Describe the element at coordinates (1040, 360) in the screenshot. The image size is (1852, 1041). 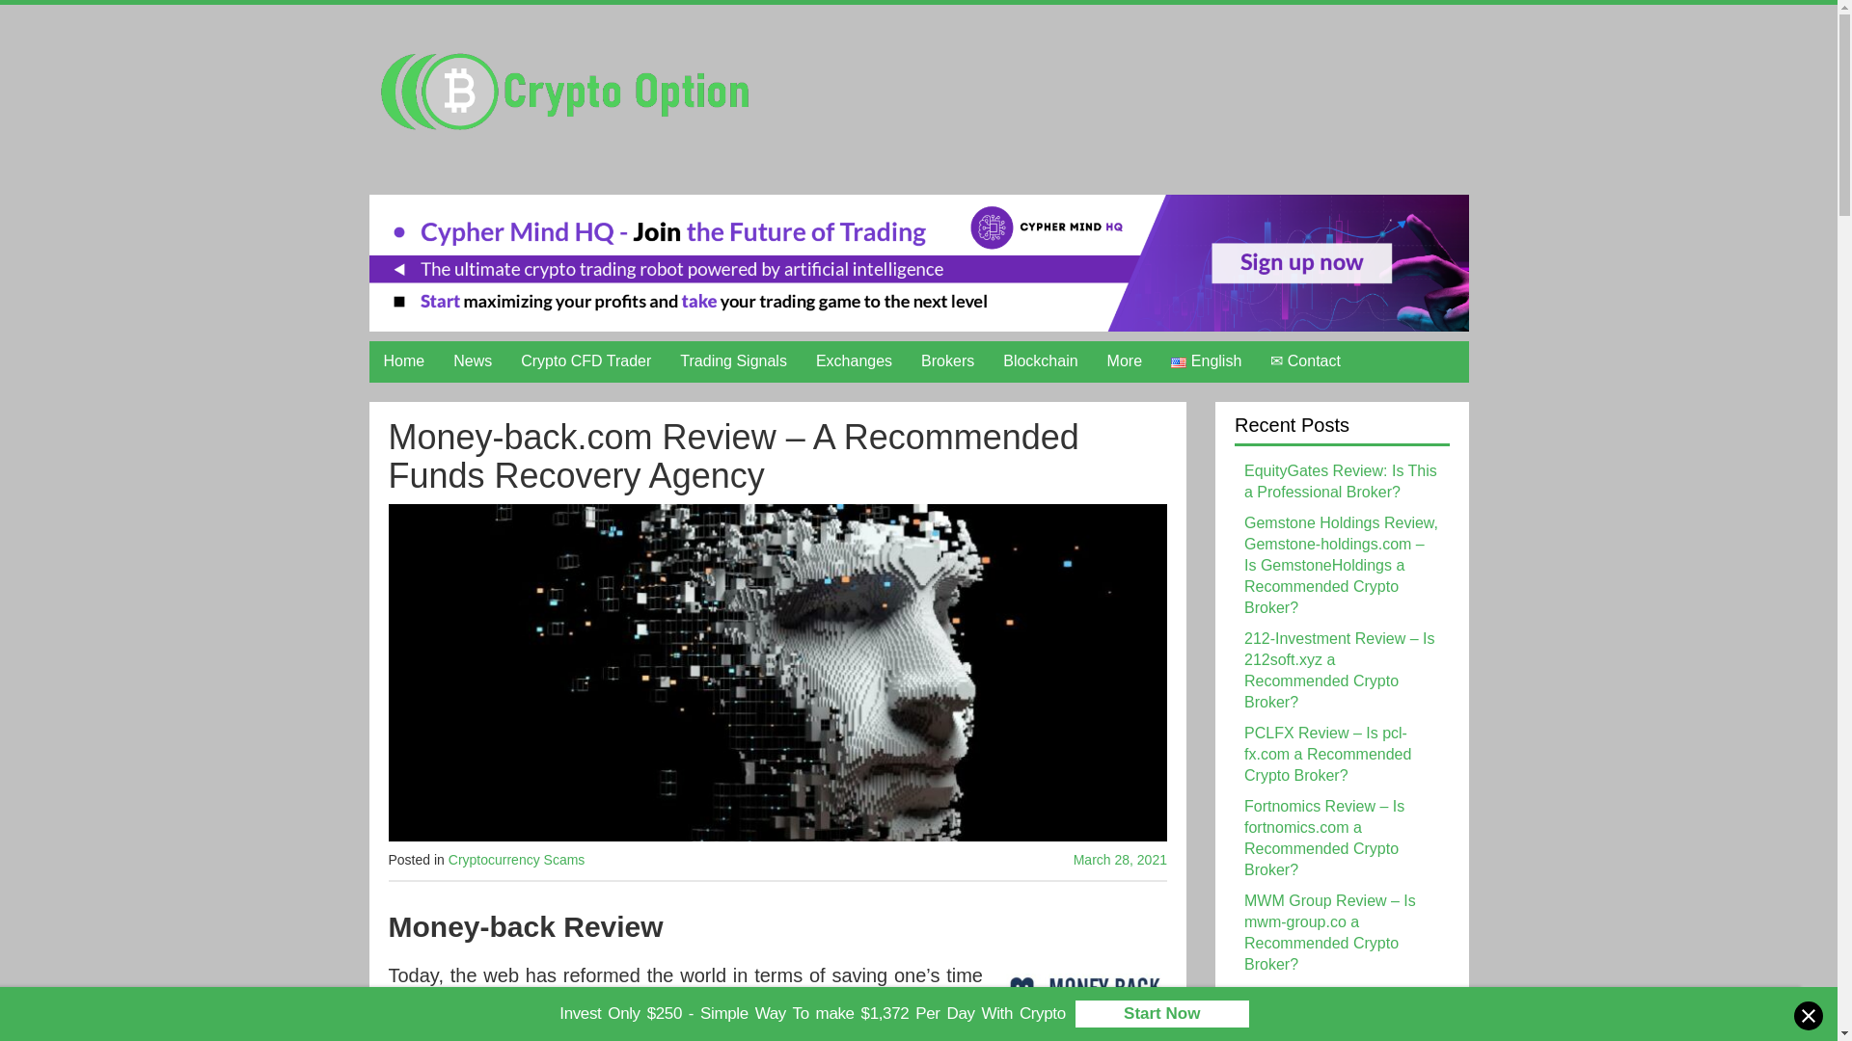
I see `Blockchain` at that location.